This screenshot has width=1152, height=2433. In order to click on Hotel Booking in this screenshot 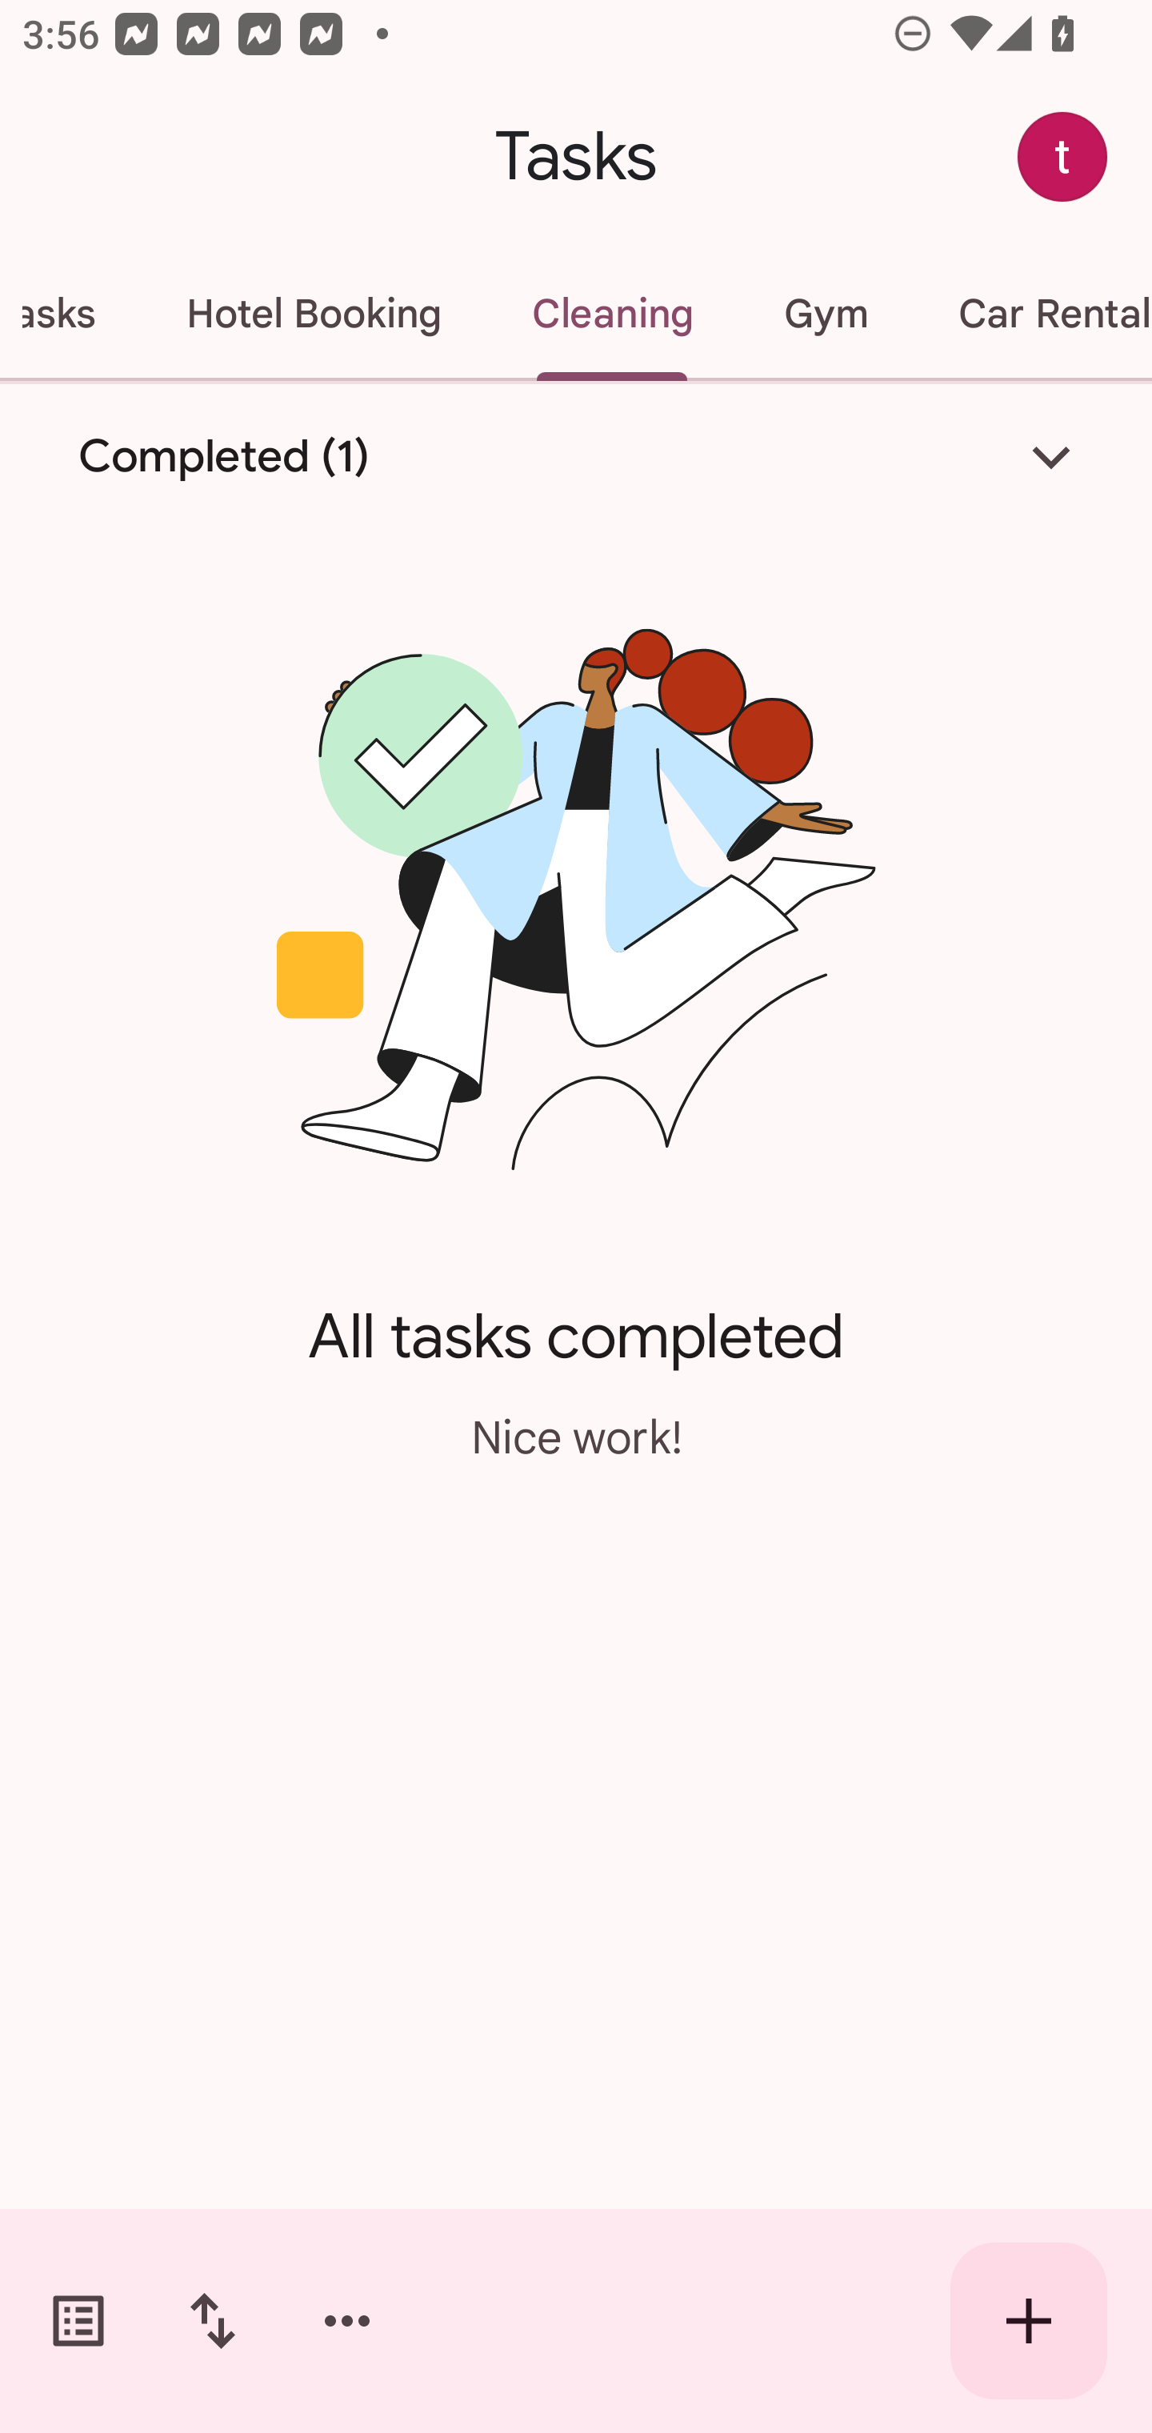, I will do `click(313, 314)`.